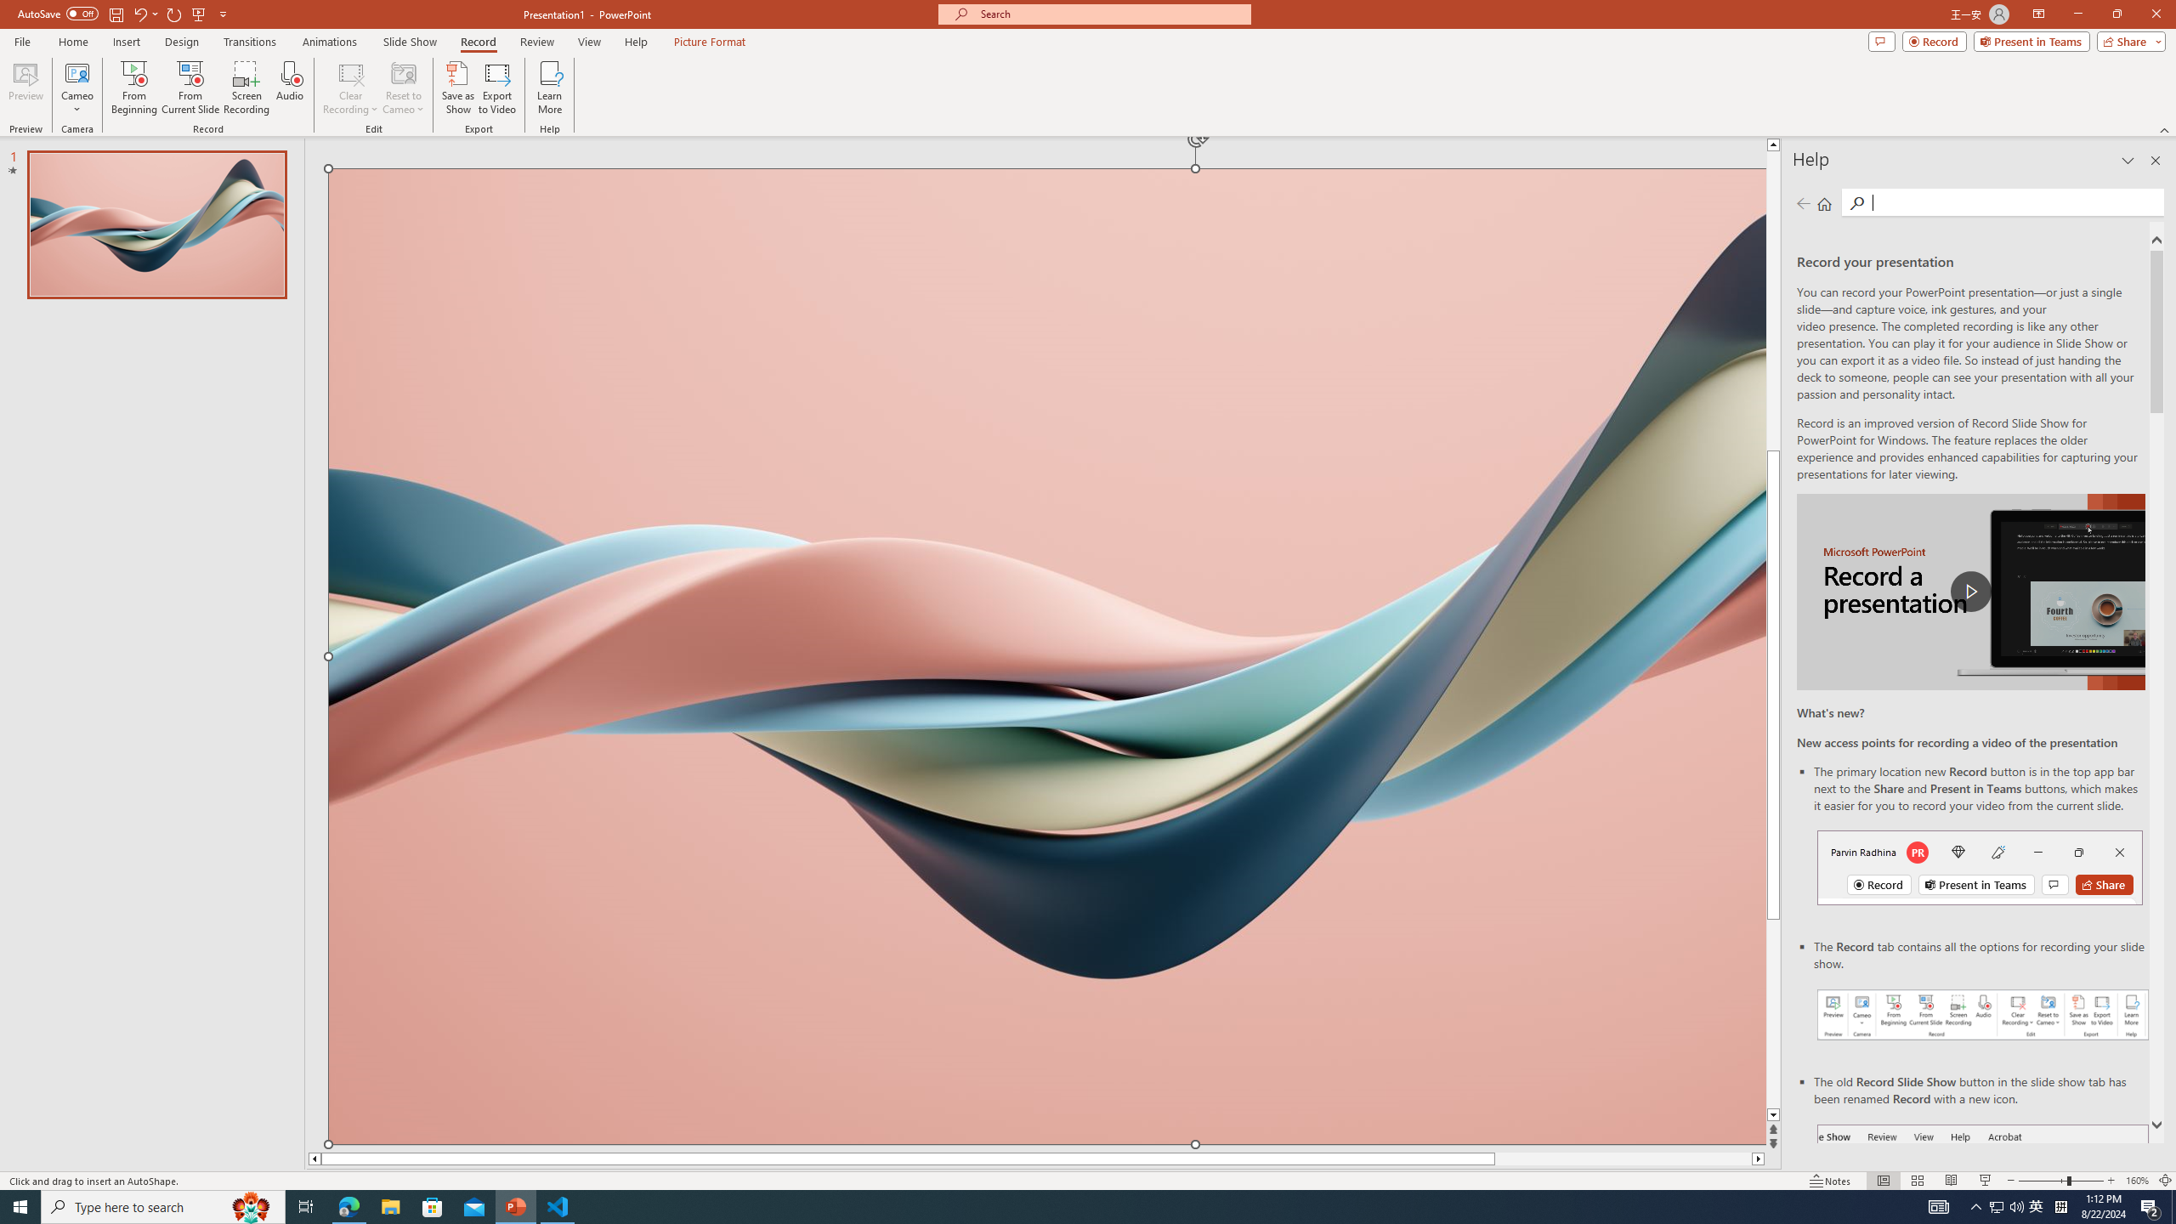 This screenshot has width=2176, height=1224. I want to click on Ribbon Display Options, so click(2038, 14).